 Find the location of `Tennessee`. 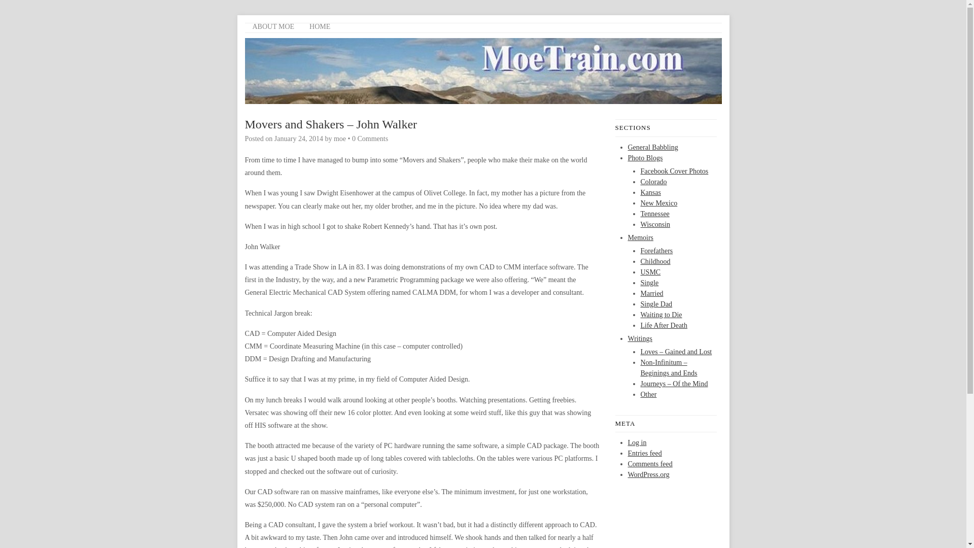

Tennessee is located at coordinates (654, 213).